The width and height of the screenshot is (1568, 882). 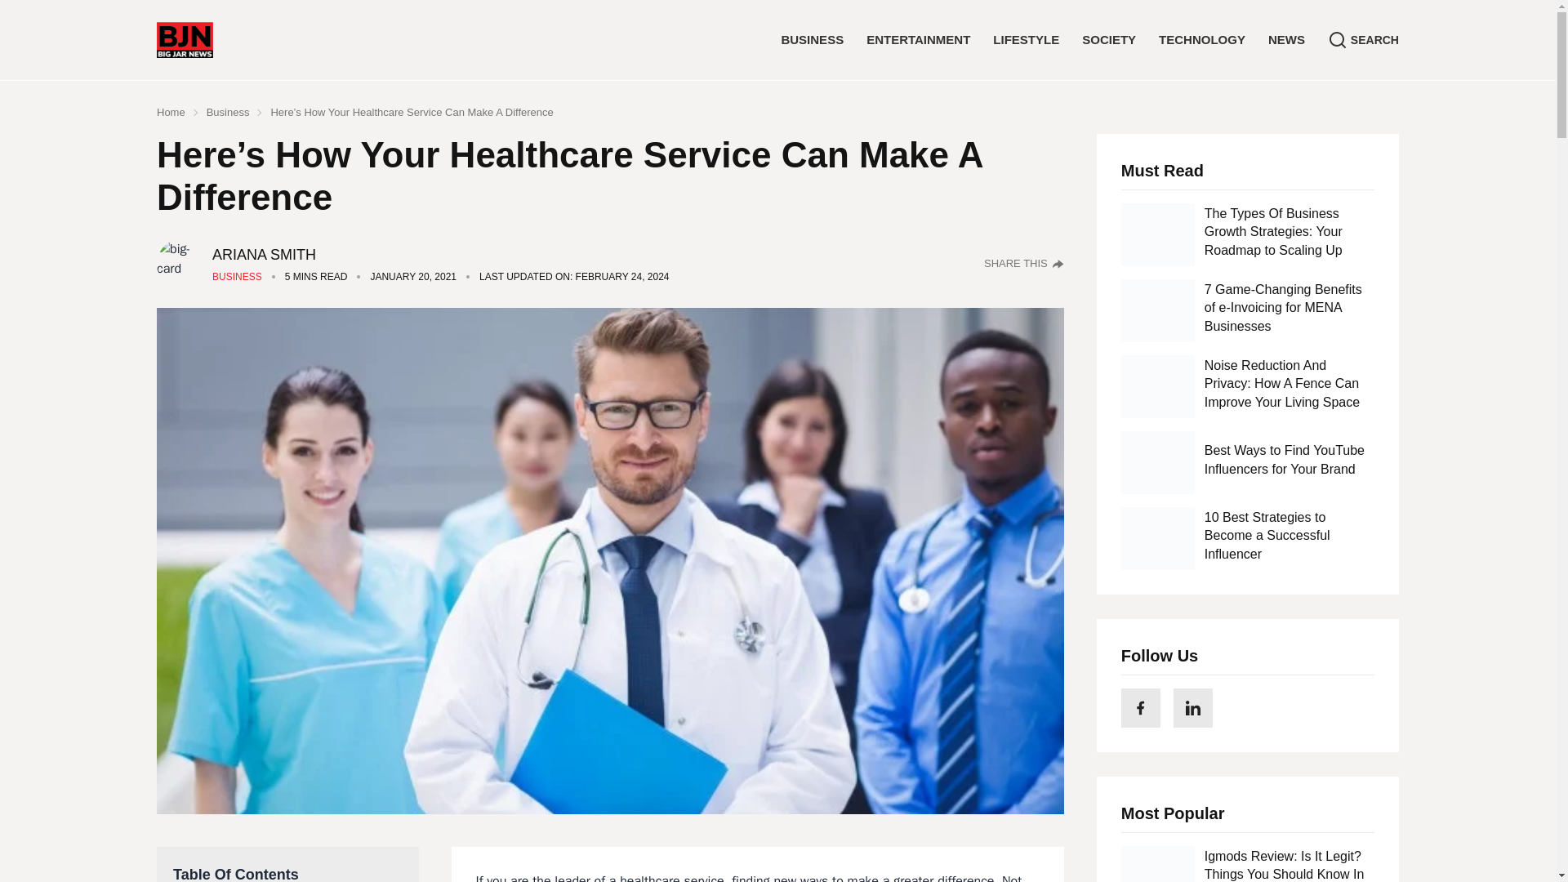 I want to click on NEWS, so click(x=1286, y=39).